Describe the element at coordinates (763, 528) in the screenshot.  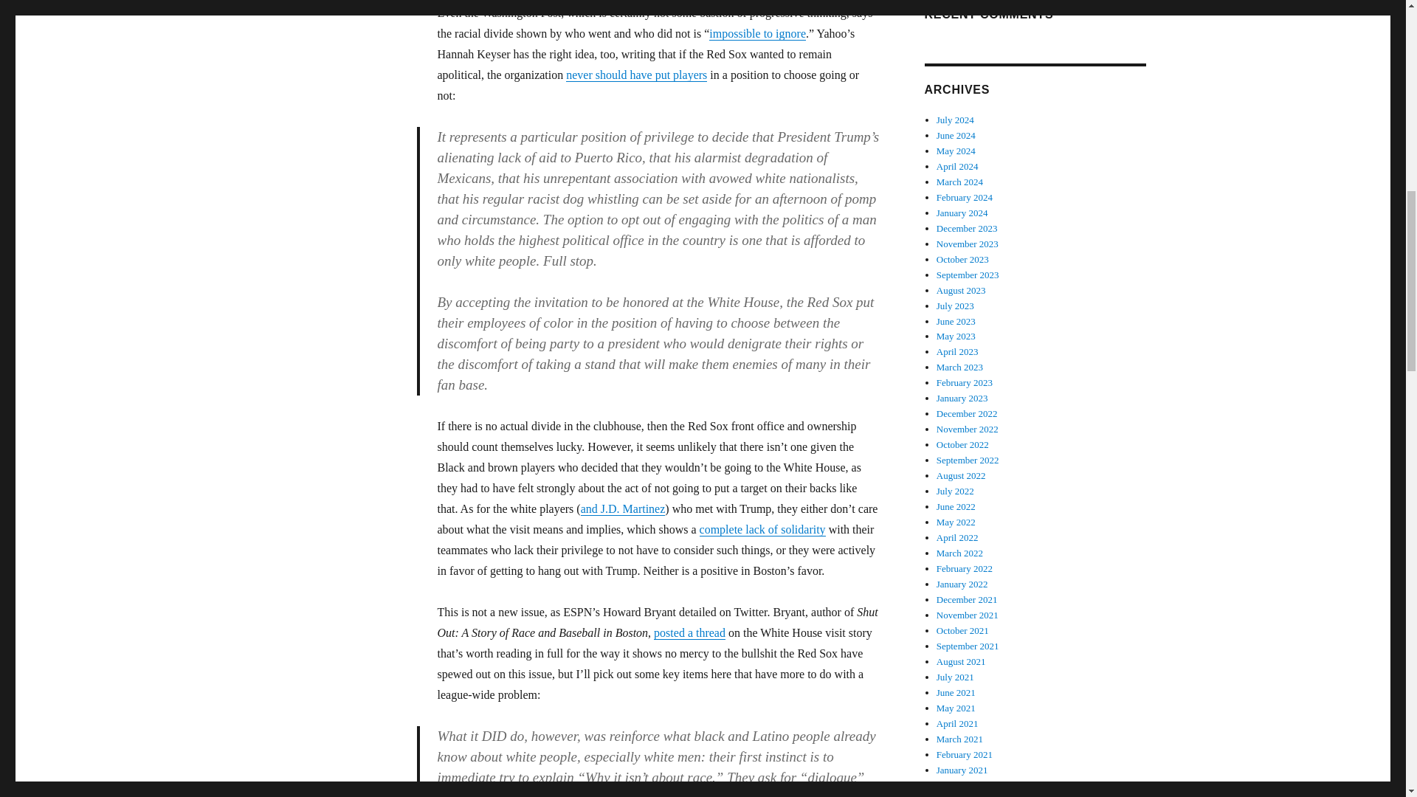
I see `complete lack of solidarity` at that location.